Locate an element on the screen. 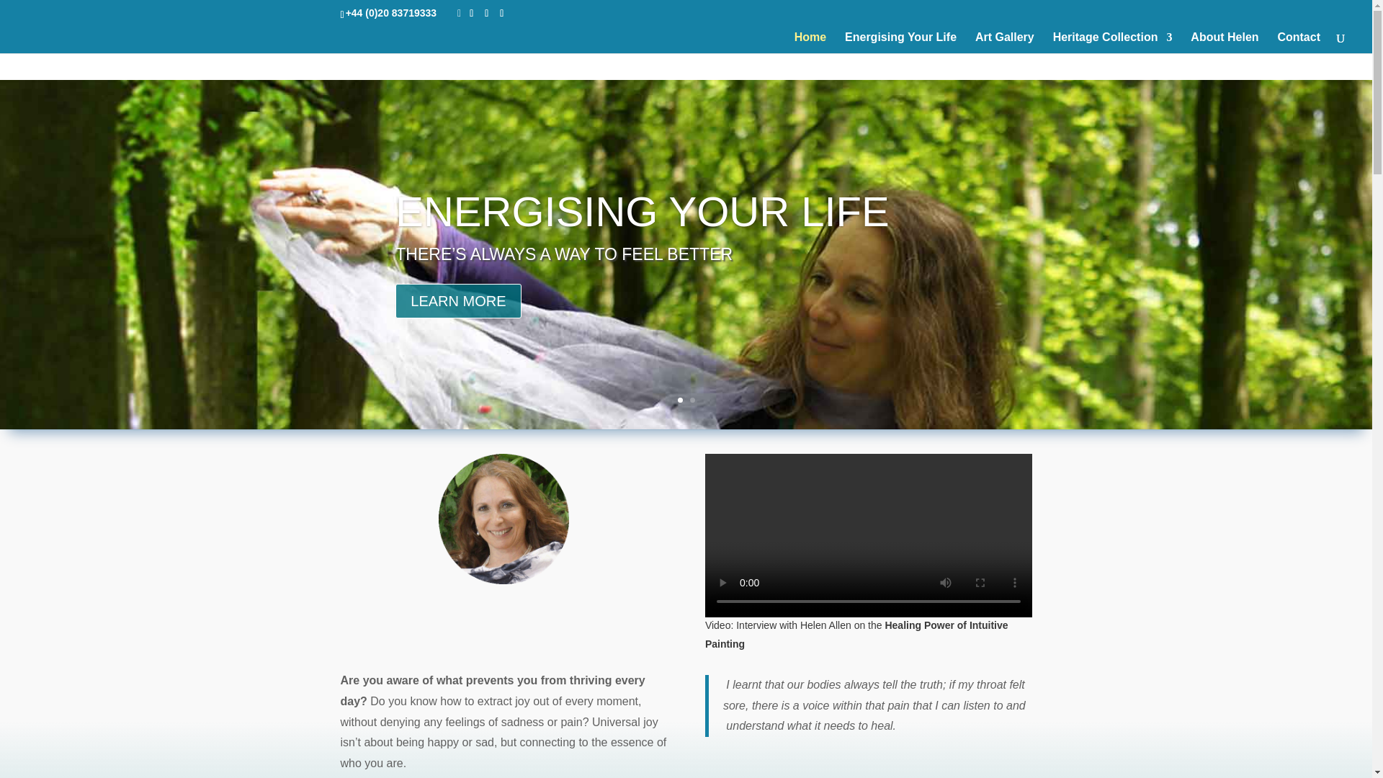 This screenshot has height=778, width=1383. Heritage Collection is located at coordinates (1112, 43).